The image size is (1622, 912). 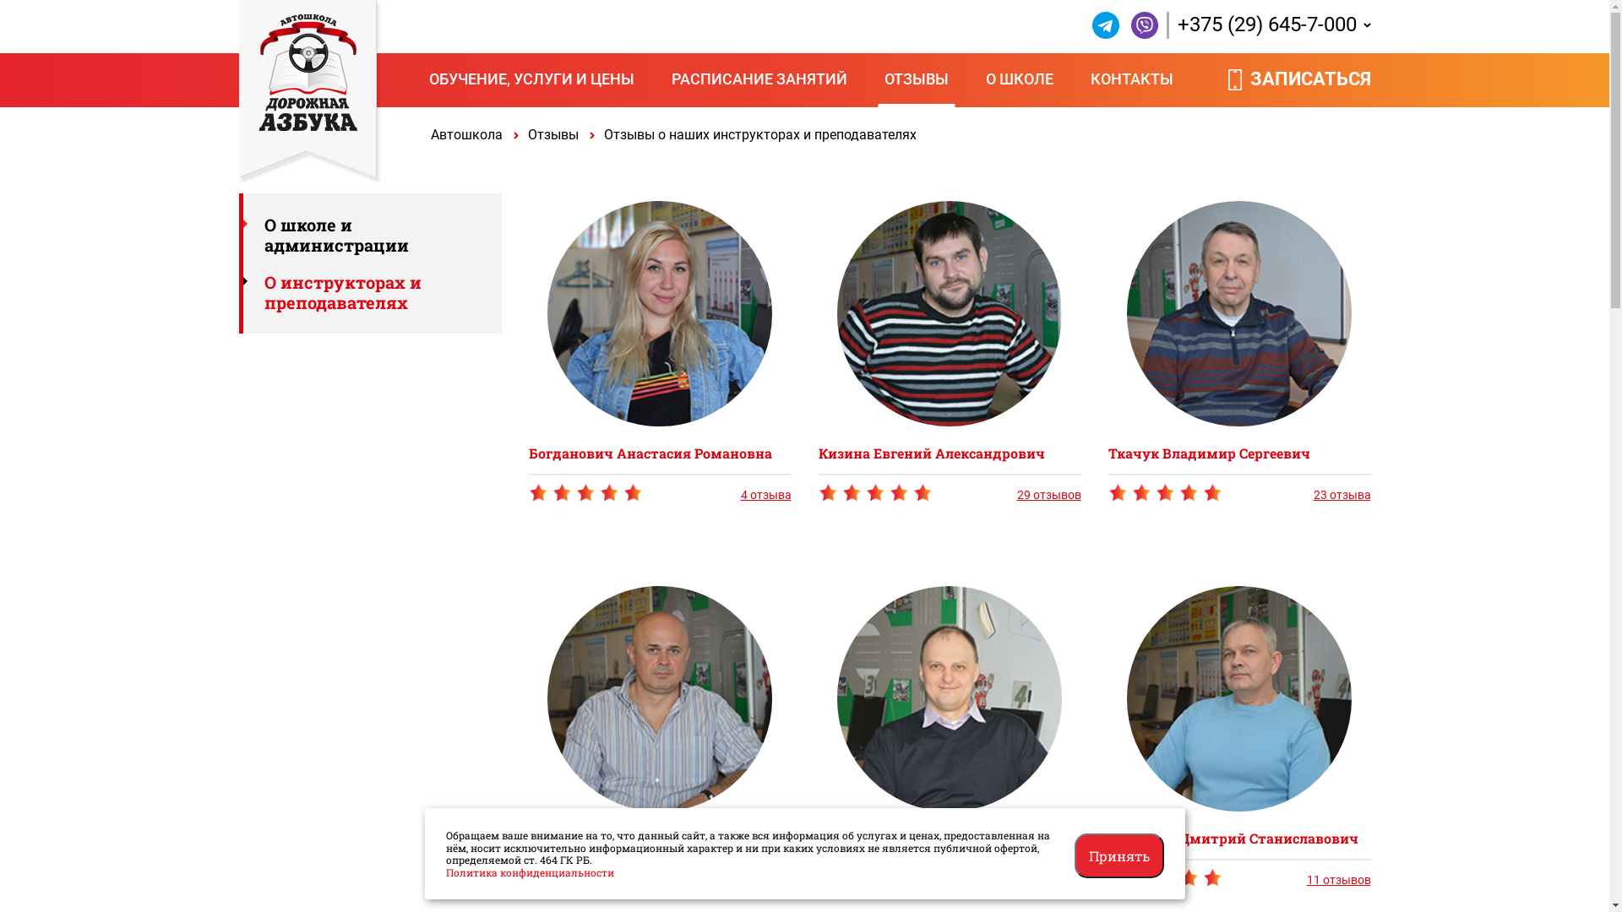 What do you see at coordinates (586, 493) in the screenshot?
I see `gorgeous` at bounding box center [586, 493].